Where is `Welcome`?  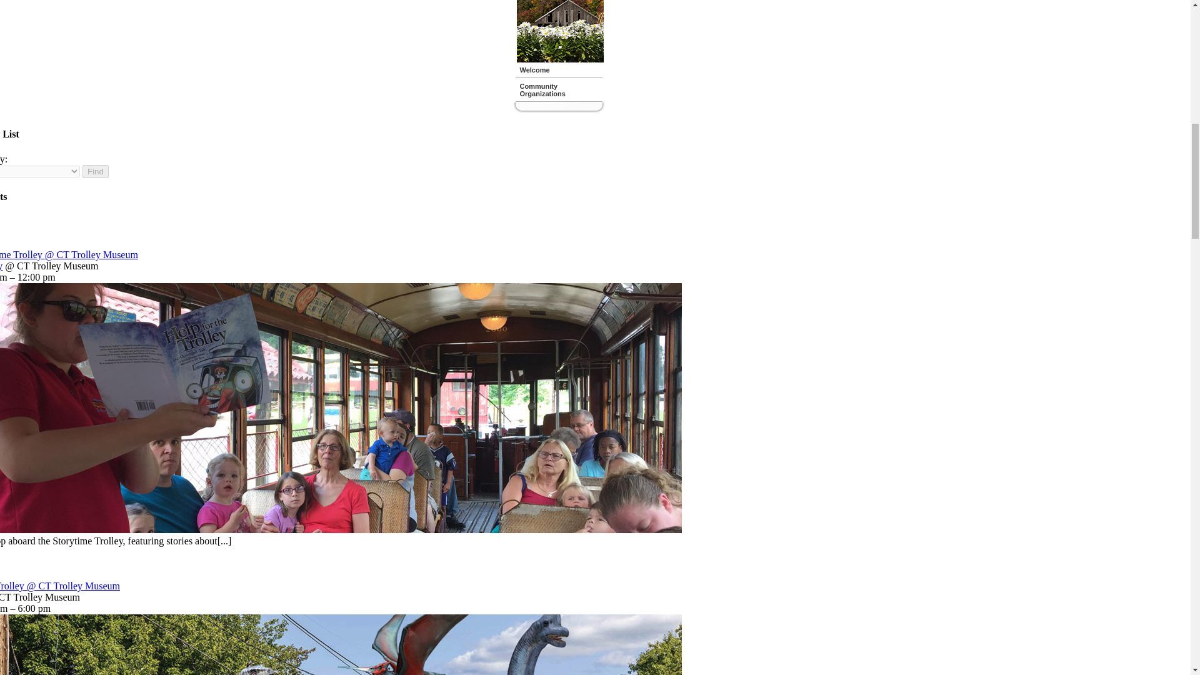 Welcome is located at coordinates (558, 71).